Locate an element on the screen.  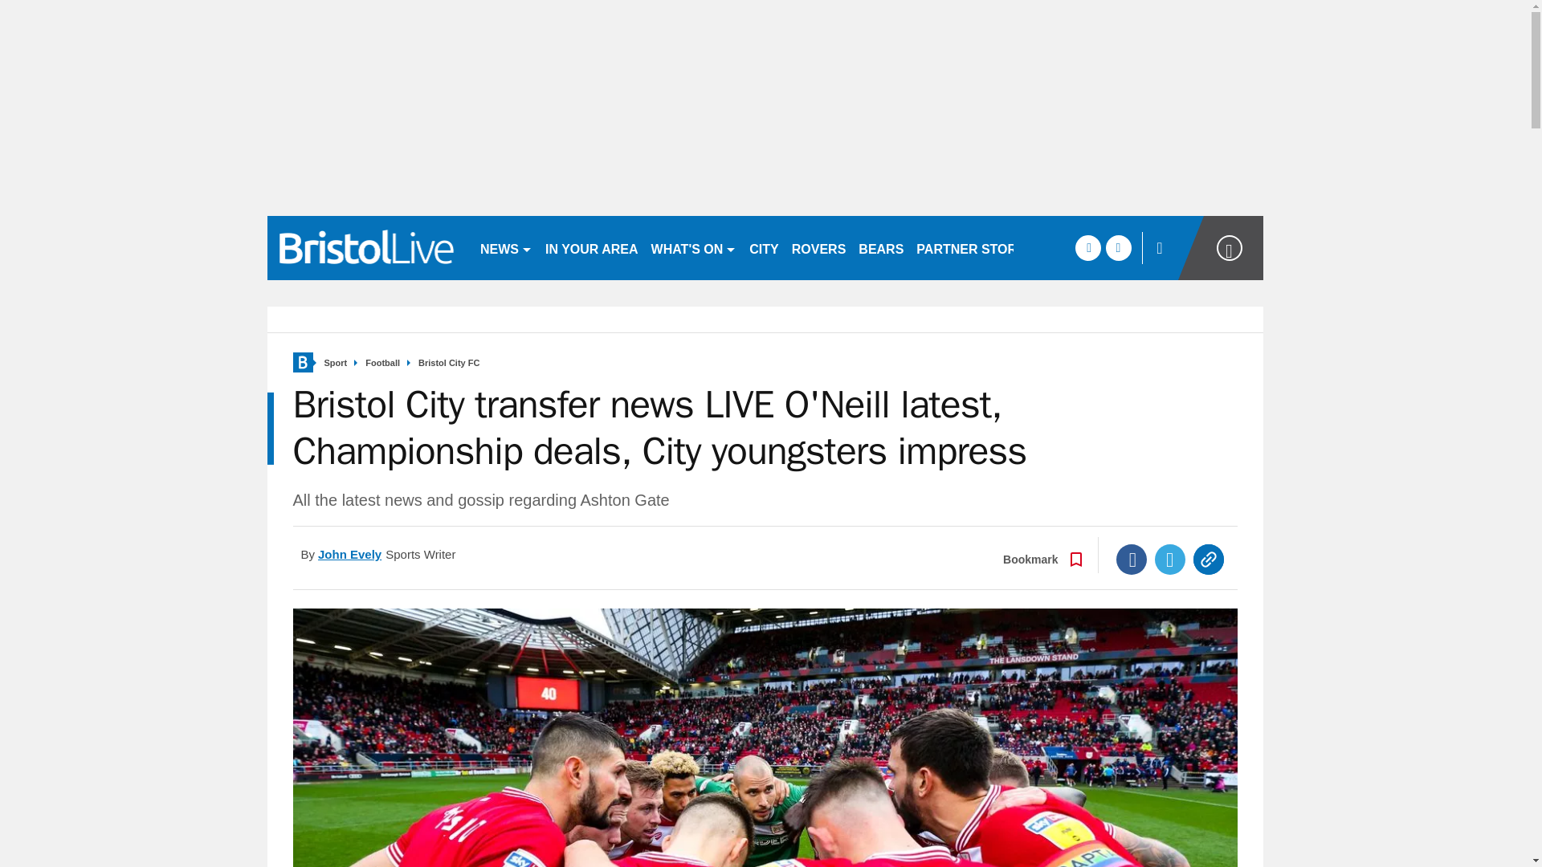
ROVERS is located at coordinates (818, 247).